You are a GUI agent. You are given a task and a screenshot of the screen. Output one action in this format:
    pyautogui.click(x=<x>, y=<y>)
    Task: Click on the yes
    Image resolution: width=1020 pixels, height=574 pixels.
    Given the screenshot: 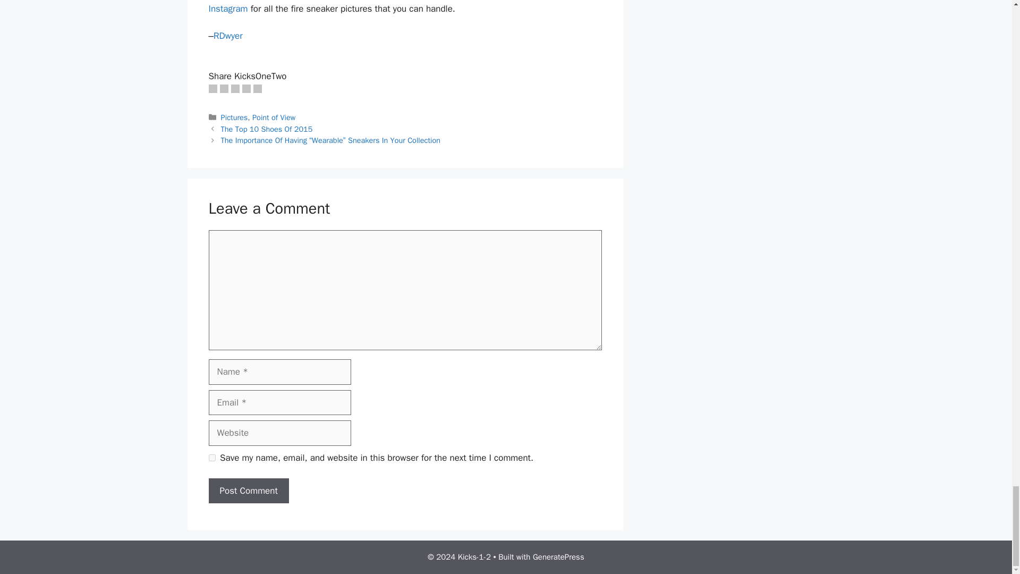 What is the action you would take?
    pyautogui.click(x=211, y=458)
    